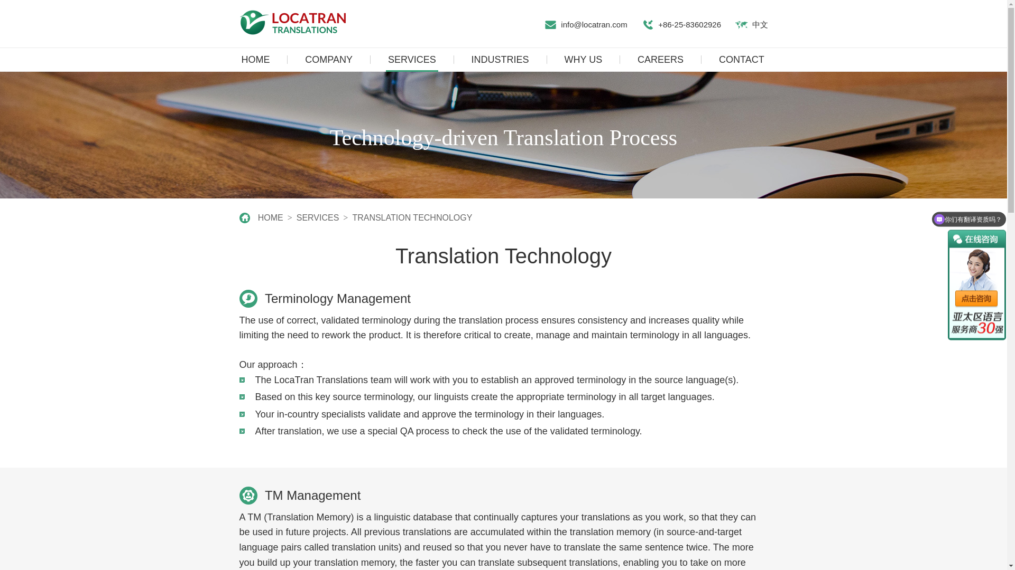 This screenshot has height=570, width=1015. What do you see at coordinates (412, 59) in the screenshot?
I see `SERVICES` at bounding box center [412, 59].